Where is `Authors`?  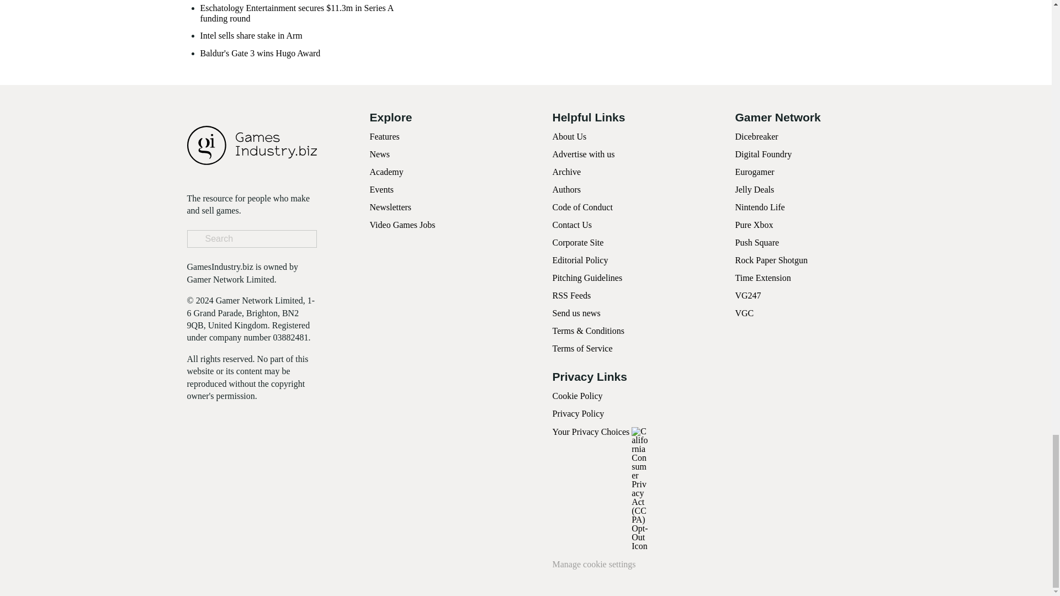
Authors is located at coordinates (566, 189).